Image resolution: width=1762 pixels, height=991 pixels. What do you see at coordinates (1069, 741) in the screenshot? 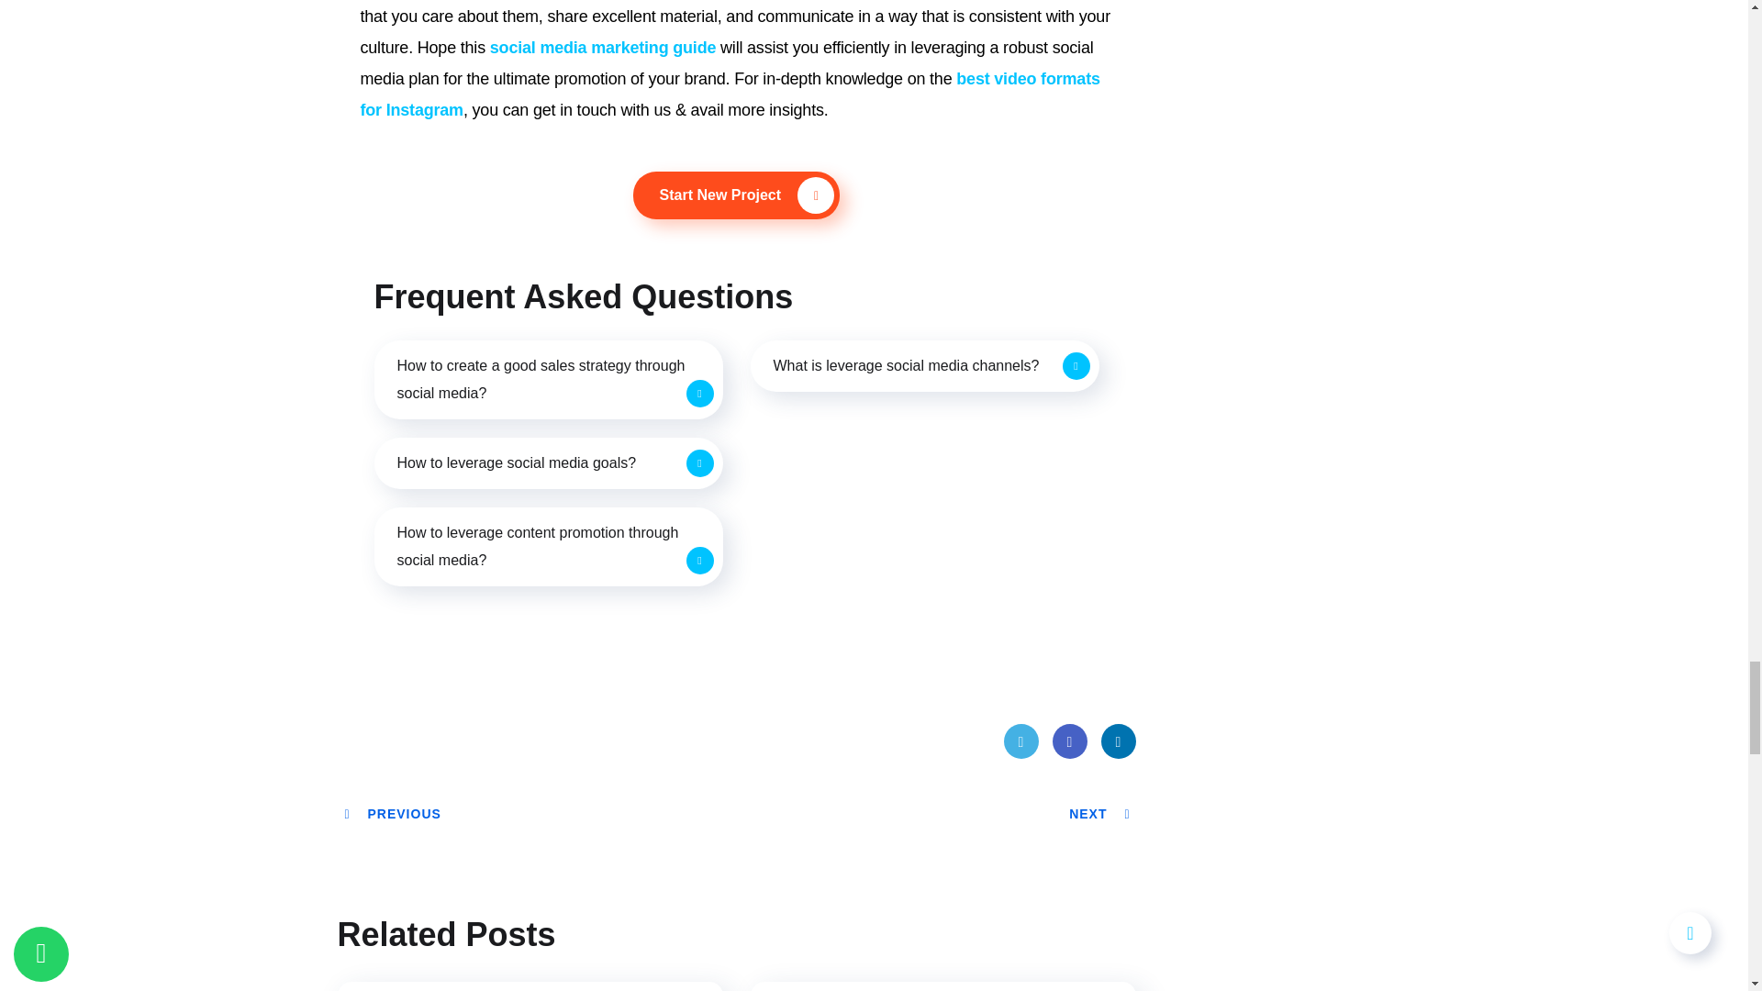
I see `Facebook` at bounding box center [1069, 741].